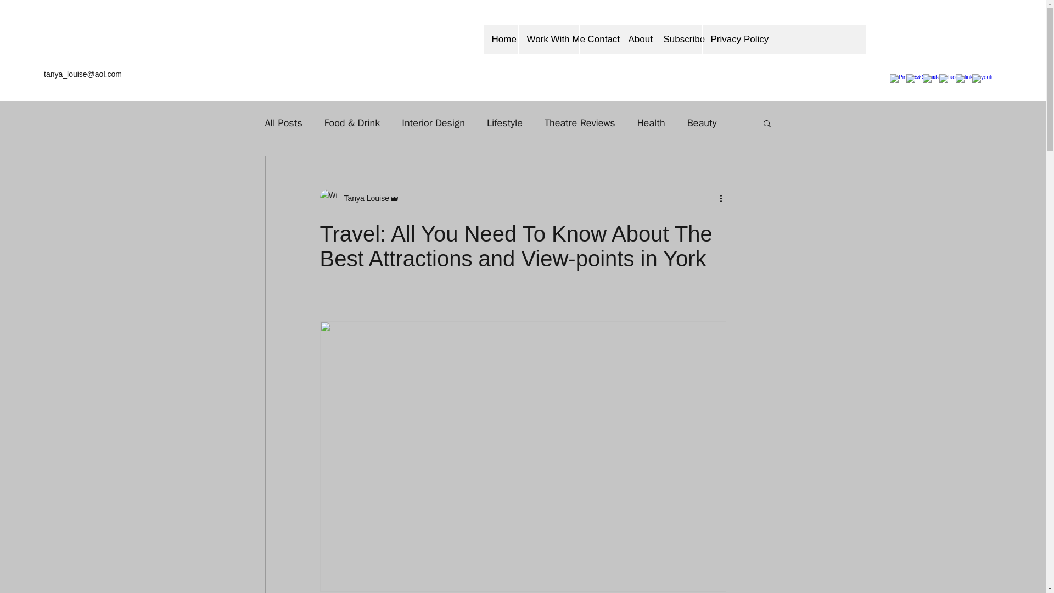 The width and height of the screenshot is (1054, 593). I want to click on Work With Me, so click(548, 40).